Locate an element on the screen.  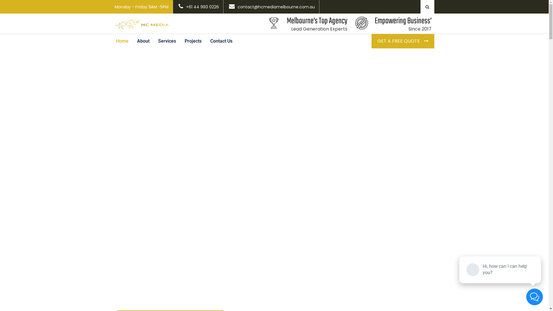
About is located at coordinates (143, 41).